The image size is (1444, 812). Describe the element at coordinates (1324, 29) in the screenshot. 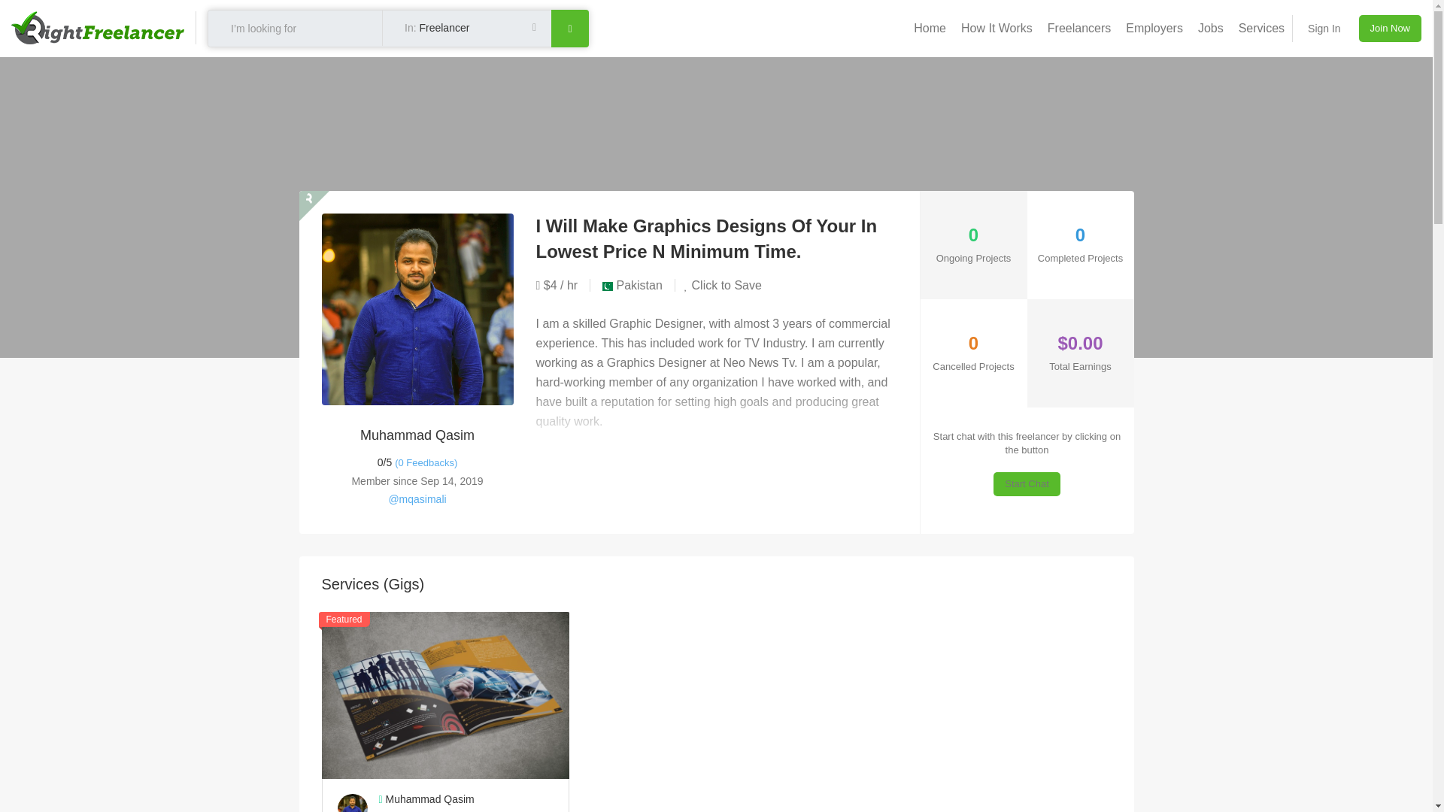

I see `Sign In` at that location.